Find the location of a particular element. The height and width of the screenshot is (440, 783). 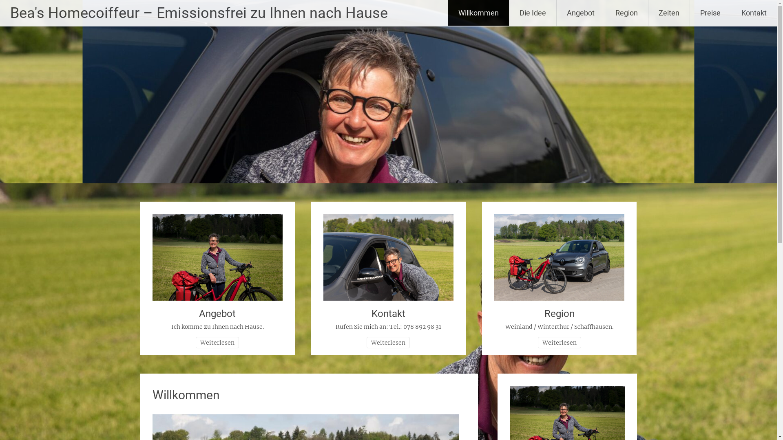

Kontakt is located at coordinates (388, 314).